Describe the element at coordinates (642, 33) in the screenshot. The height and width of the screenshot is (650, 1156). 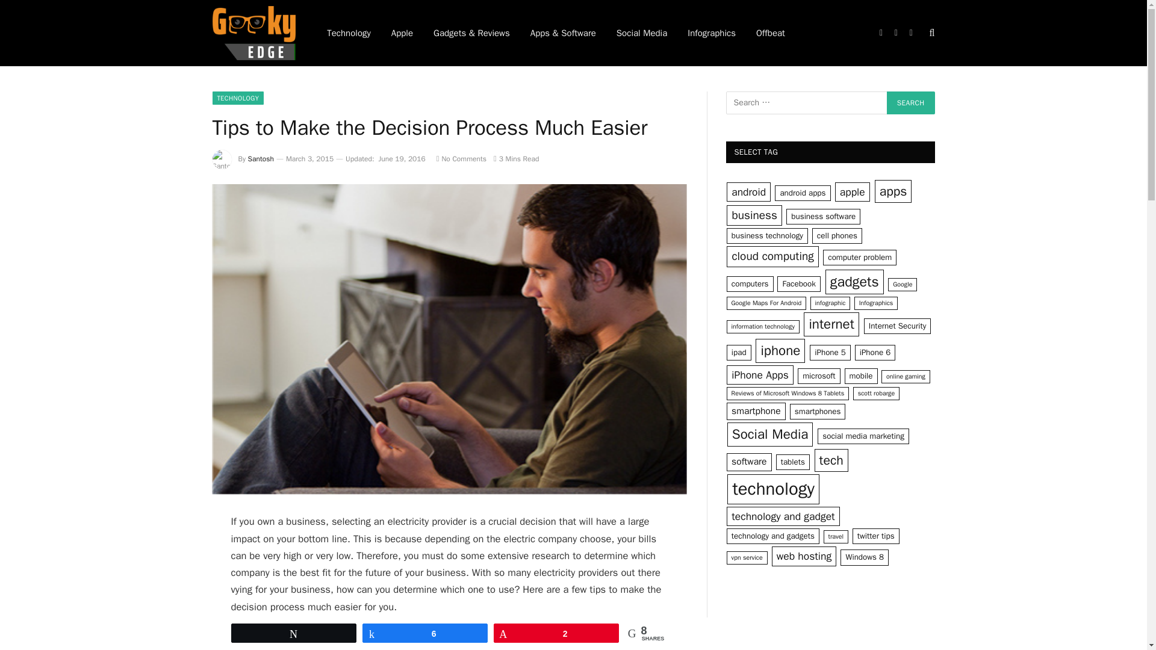
I see `Social Media` at that location.